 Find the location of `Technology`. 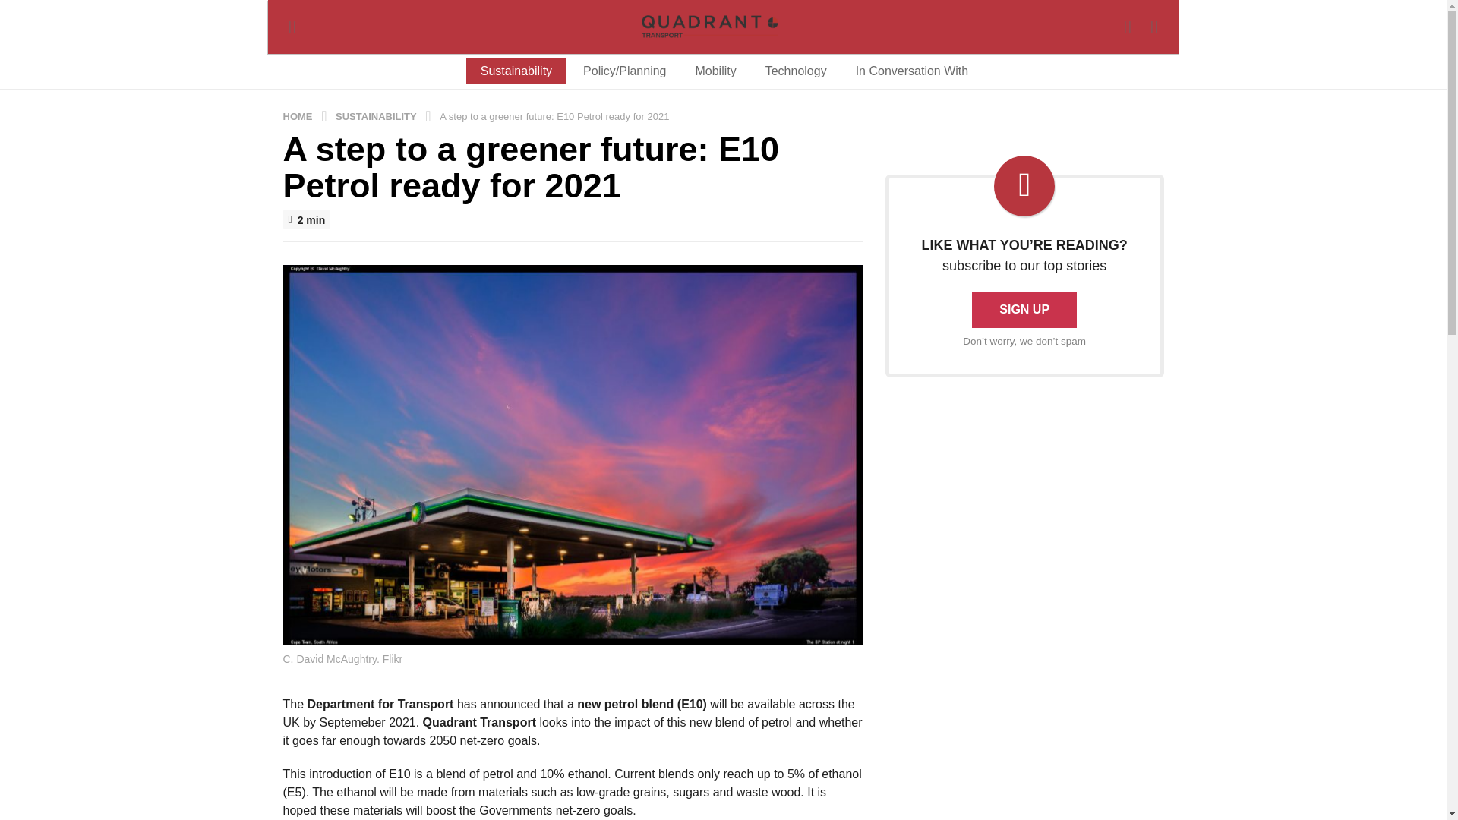

Technology is located at coordinates (796, 71).